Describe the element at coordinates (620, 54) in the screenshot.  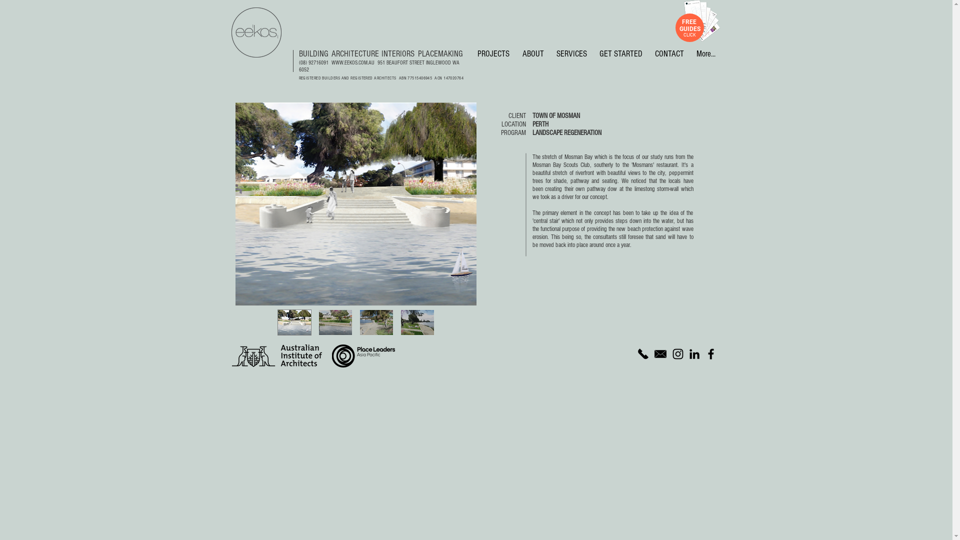
I see `GET STARTED` at that location.